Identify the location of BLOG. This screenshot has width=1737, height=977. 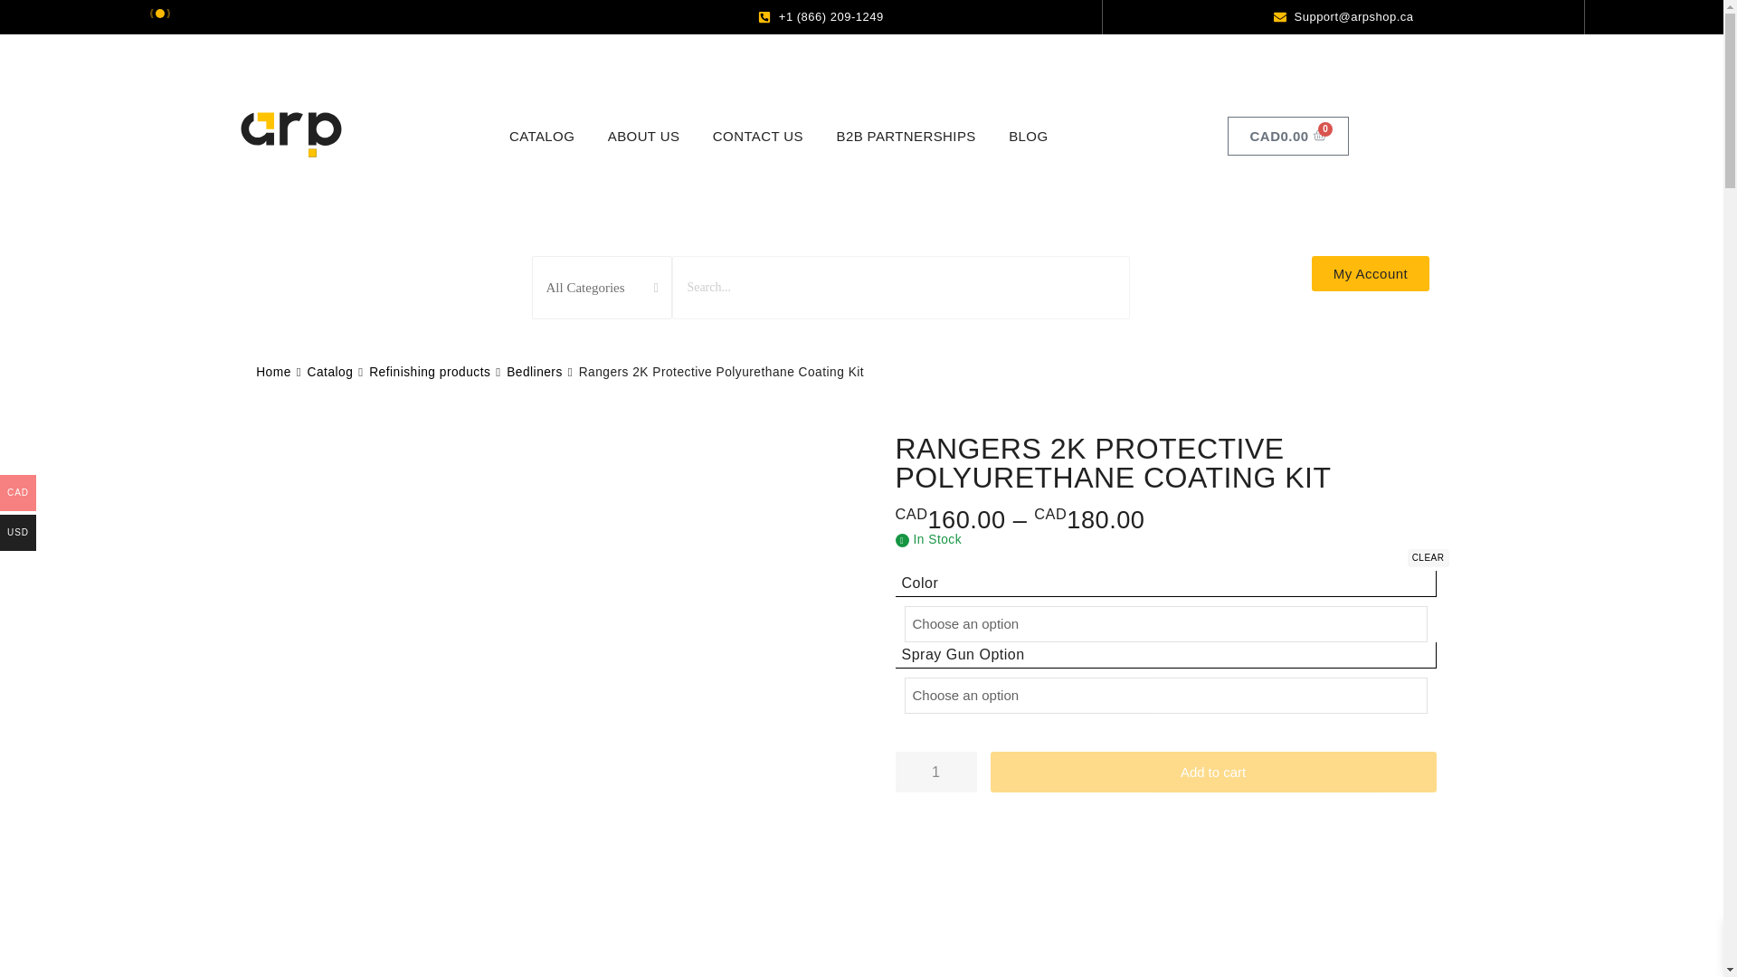
(1028, 136).